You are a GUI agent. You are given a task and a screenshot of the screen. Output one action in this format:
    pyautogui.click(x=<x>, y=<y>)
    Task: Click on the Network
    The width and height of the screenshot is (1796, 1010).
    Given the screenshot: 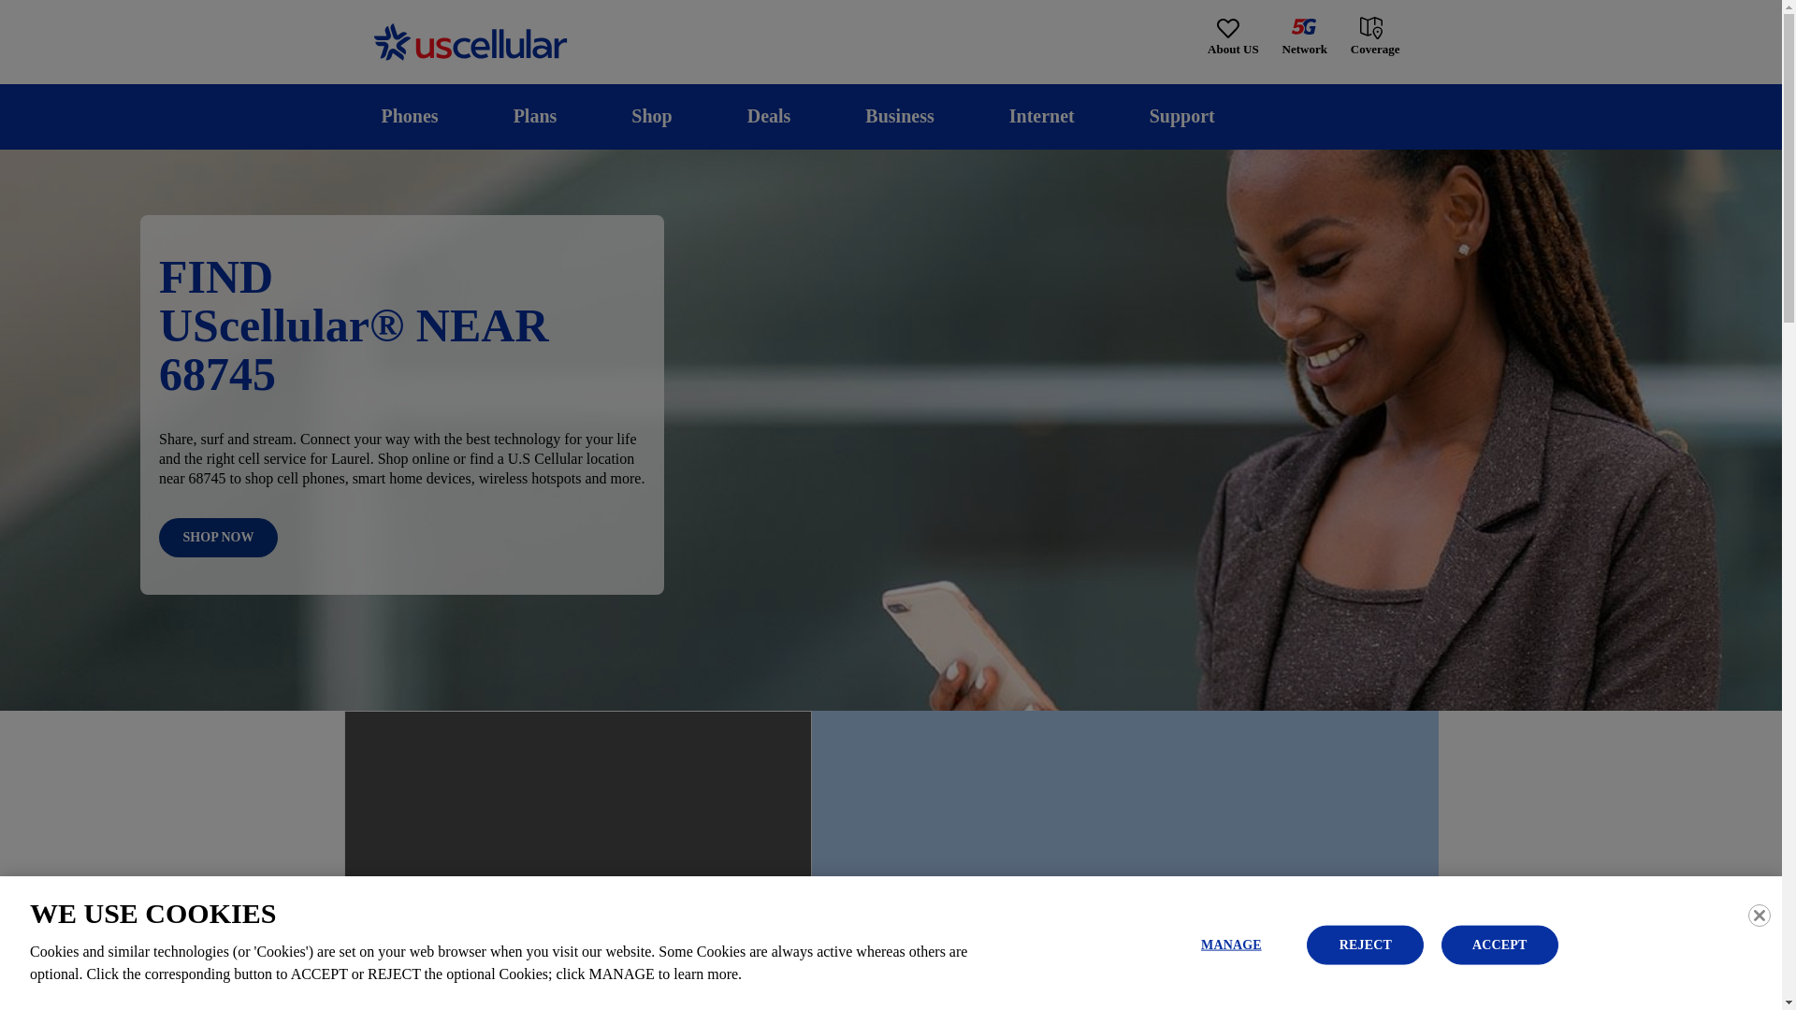 What is the action you would take?
    pyautogui.click(x=1304, y=37)
    